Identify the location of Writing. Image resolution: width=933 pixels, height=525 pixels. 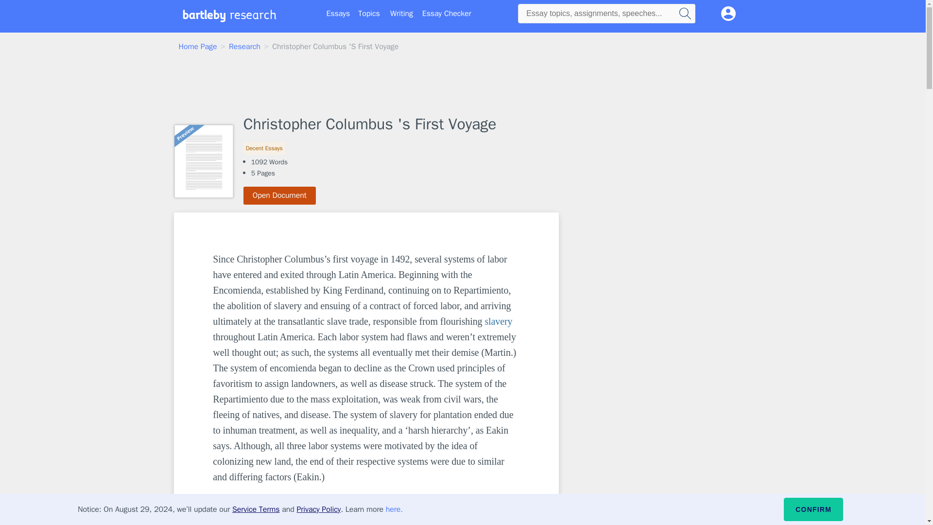
(401, 14).